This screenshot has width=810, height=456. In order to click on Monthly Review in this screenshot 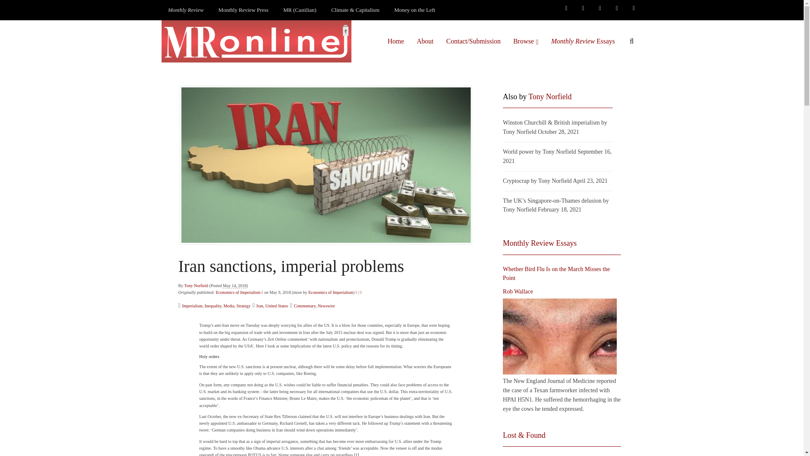, I will do `click(186, 10)`.